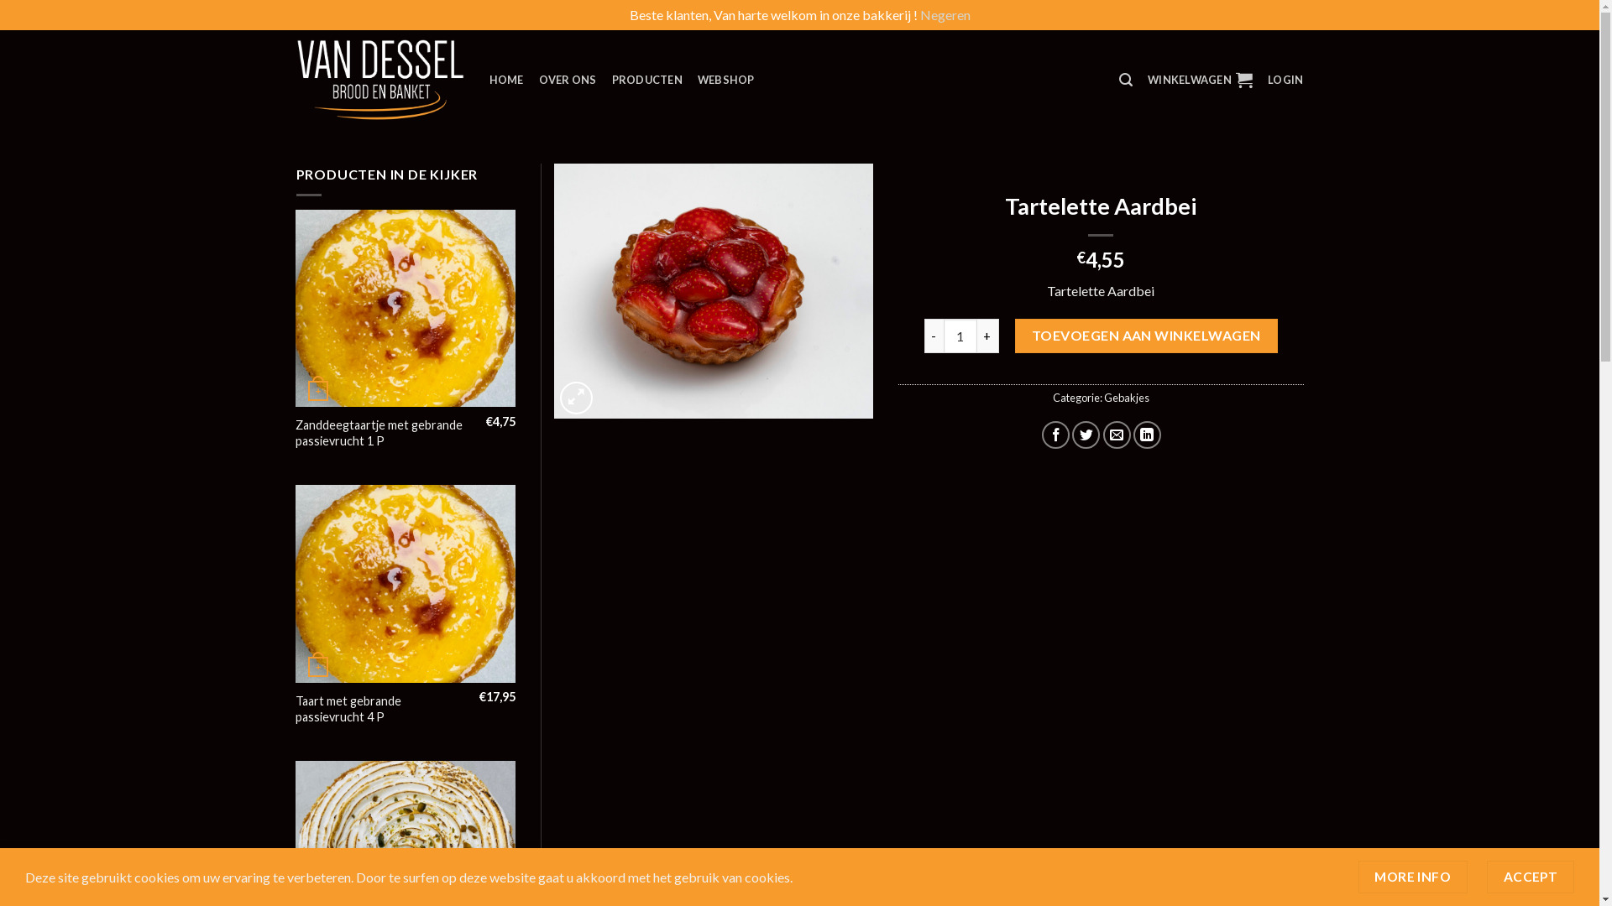  What do you see at coordinates (1285, 80) in the screenshot?
I see `LOGIN` at bounding box center [1285, 80].